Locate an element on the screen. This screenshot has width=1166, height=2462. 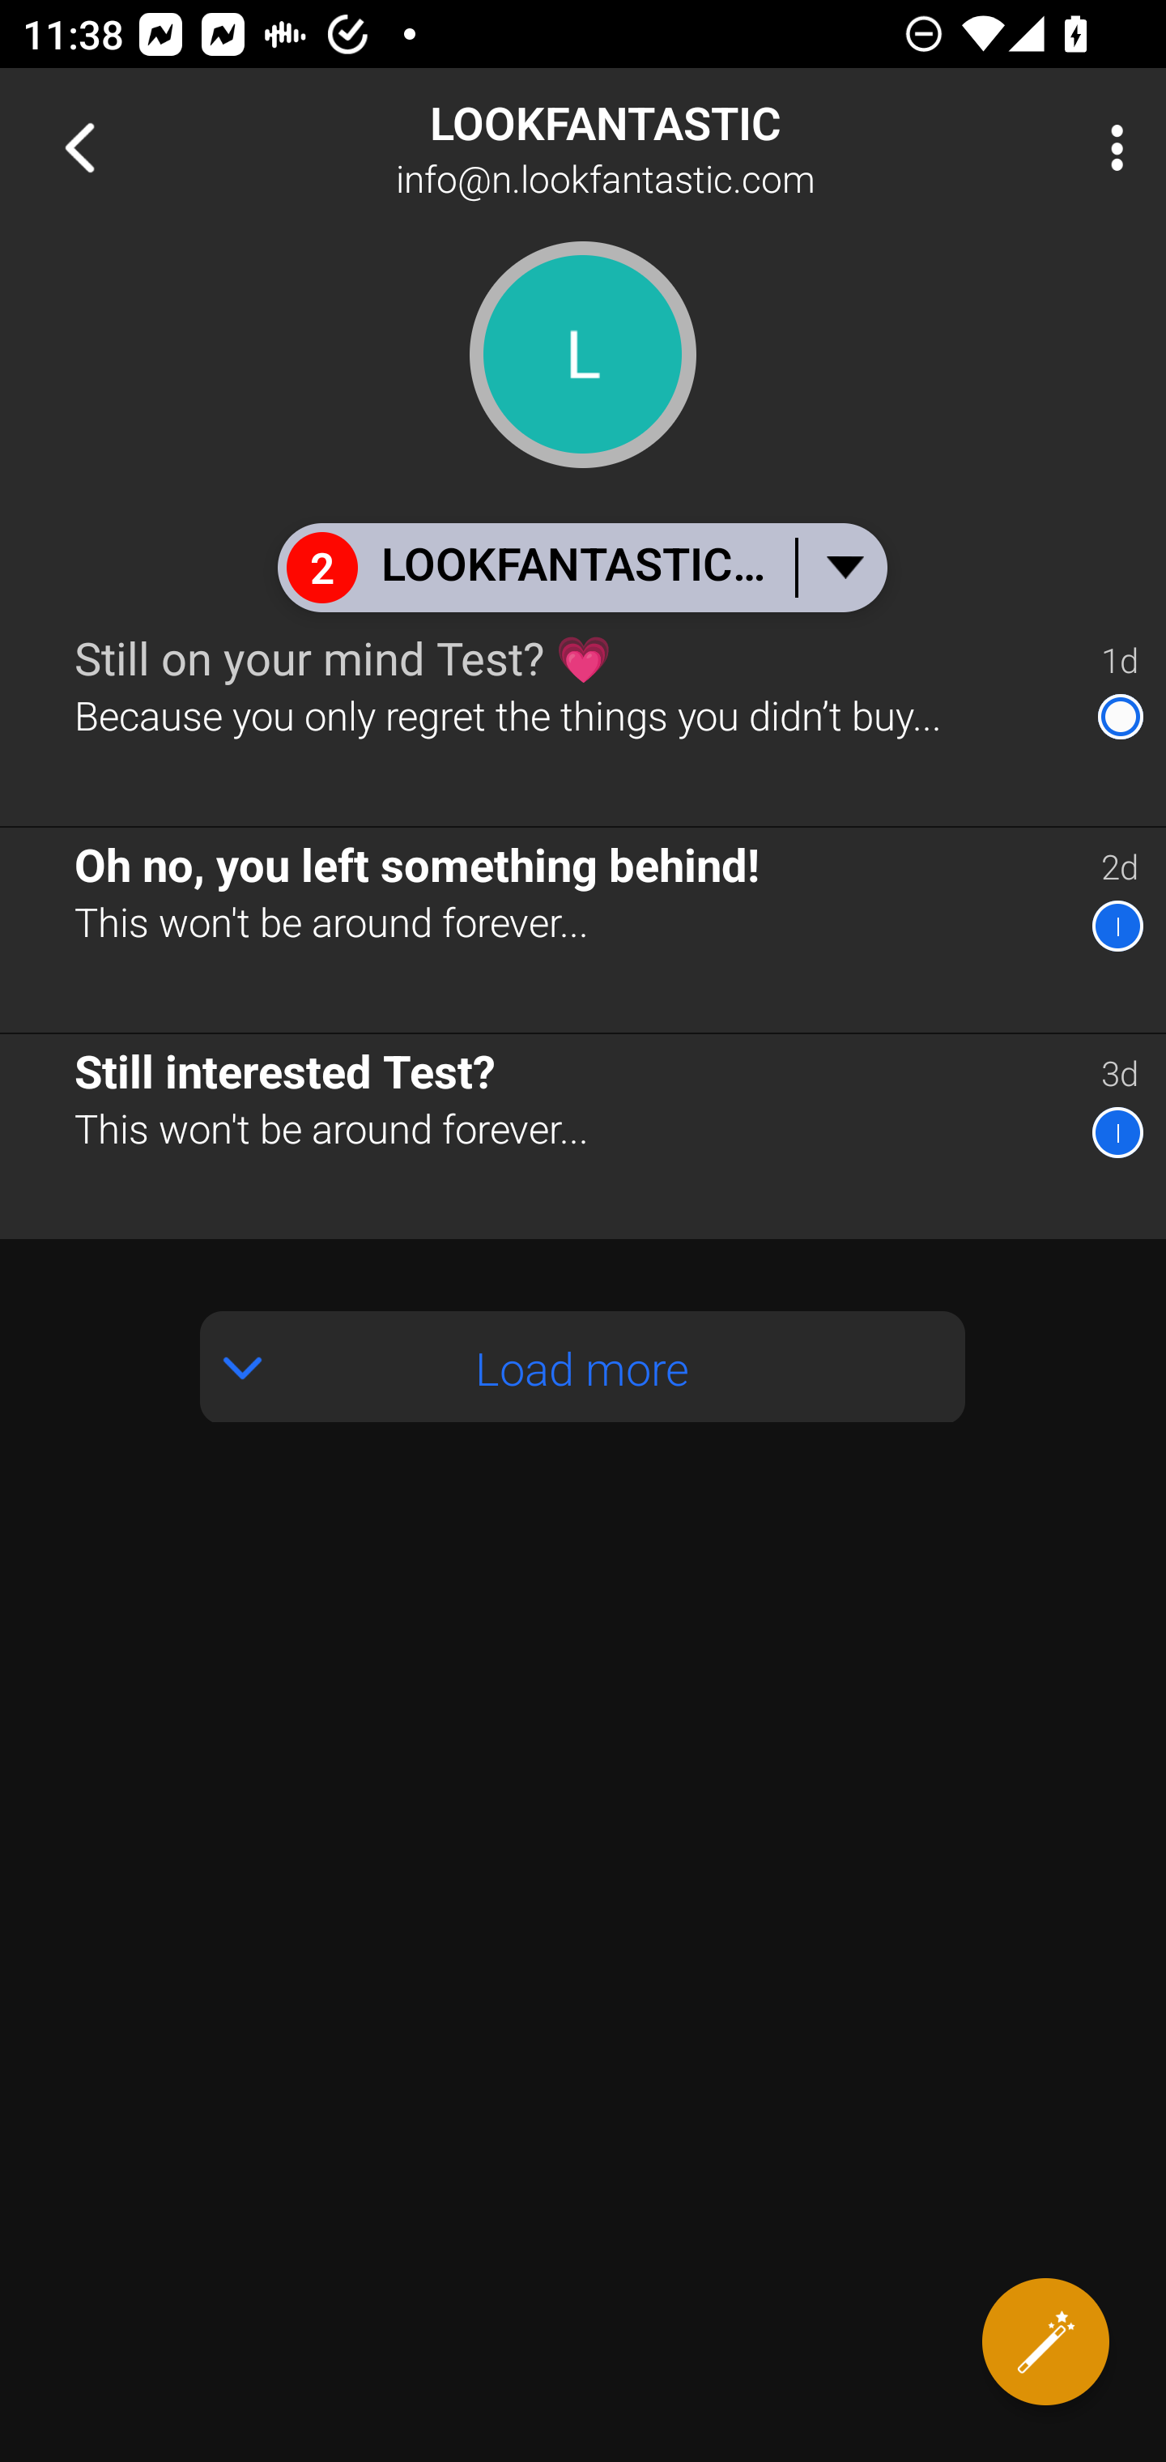
More Options is located at coordinates (1109, 147).